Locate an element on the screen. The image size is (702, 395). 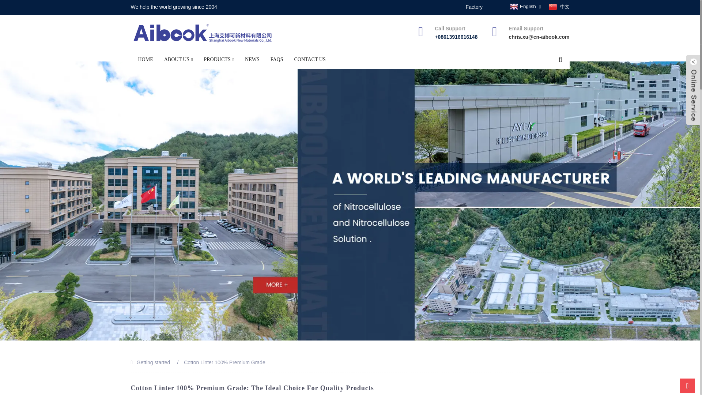
English is located at coordinates (522, 6).